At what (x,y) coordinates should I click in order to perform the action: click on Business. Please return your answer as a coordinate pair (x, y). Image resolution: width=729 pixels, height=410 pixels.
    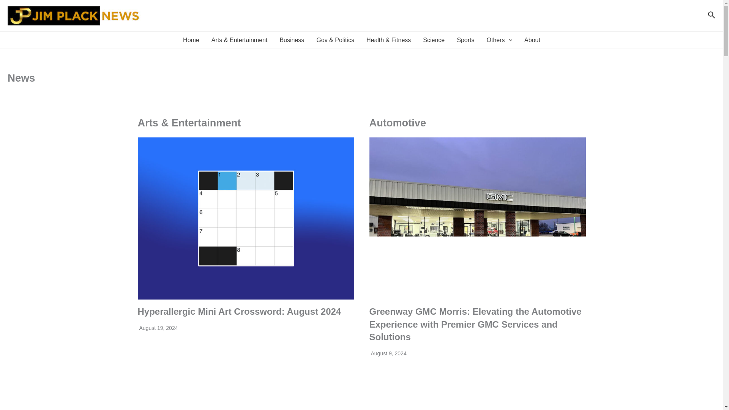
    Looking at the image, I should click on (292, 40).